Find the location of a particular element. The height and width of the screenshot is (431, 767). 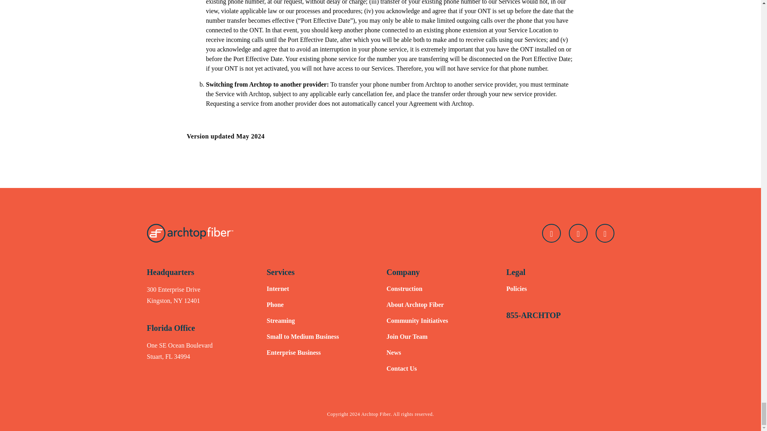

Phone is located at coordinates (275, 304).